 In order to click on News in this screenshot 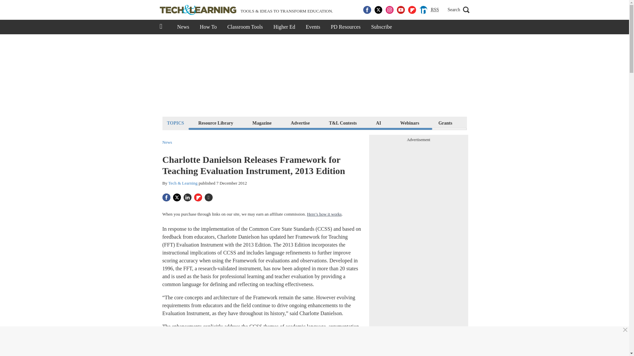, I will do `click(167, 142)`.